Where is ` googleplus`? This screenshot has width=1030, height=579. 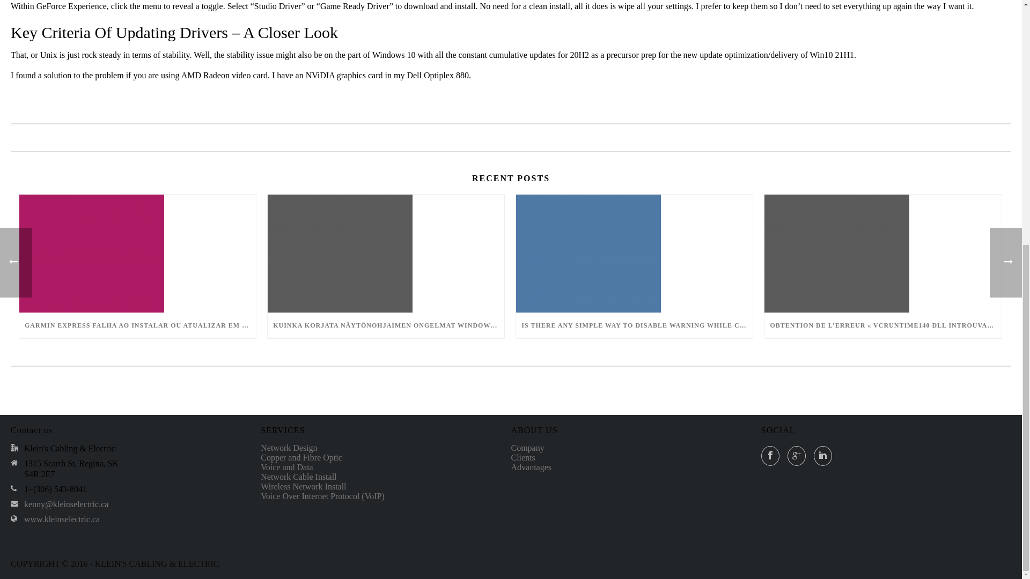  googleplus is located at coordinates (796, 456).